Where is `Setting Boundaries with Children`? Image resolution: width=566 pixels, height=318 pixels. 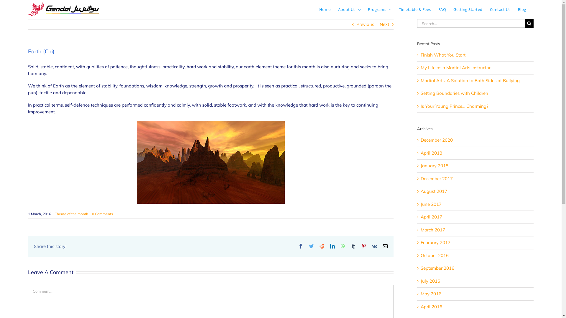
Setting Boundaries with Children is located at coordinates (455, 93).